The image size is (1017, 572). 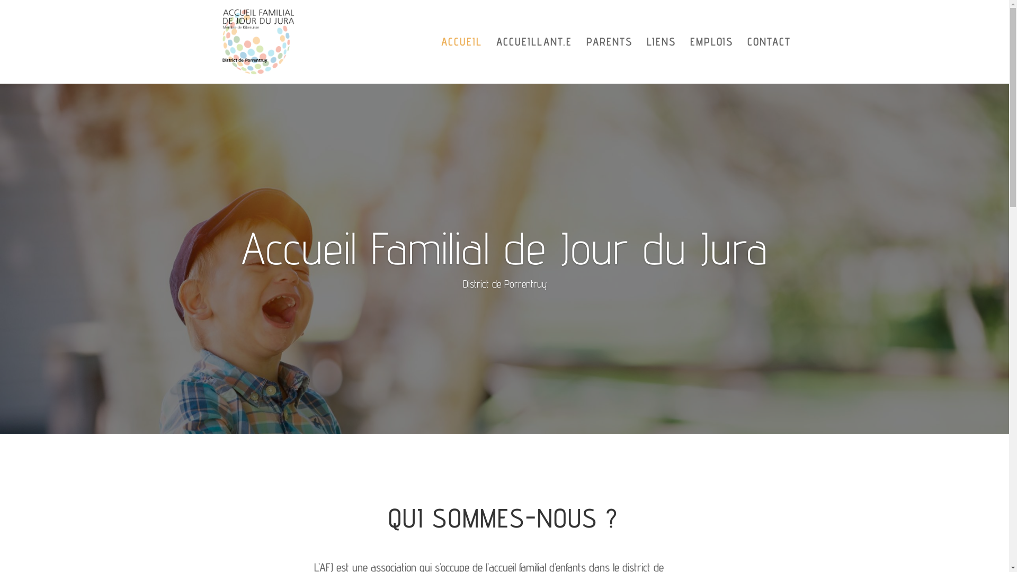 I want to click on ACCUEIL, so click(x=461, y=61).